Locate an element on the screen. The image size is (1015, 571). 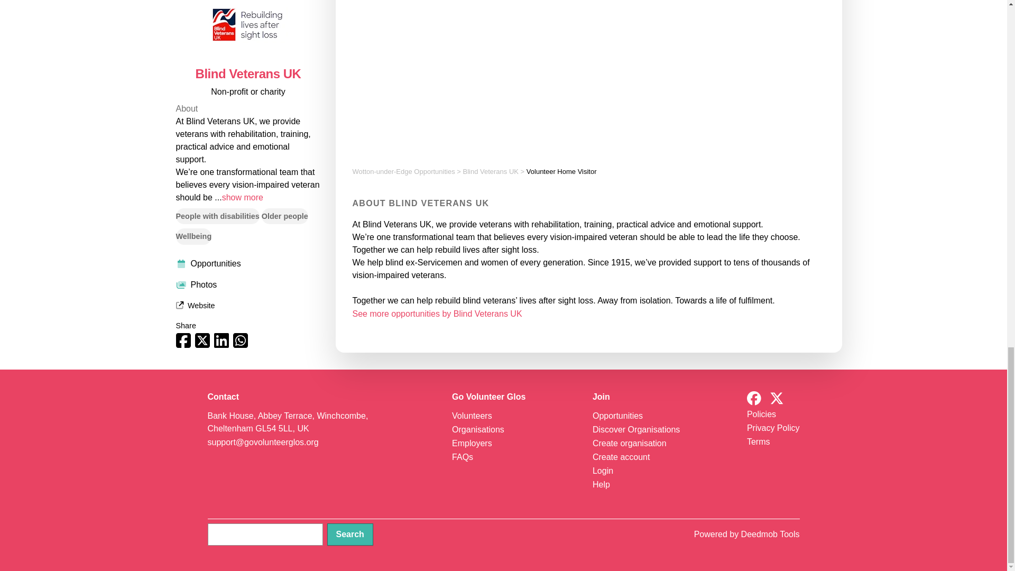
See more opportunities by Blind Veterans UK is located at coordinates (437, 314).